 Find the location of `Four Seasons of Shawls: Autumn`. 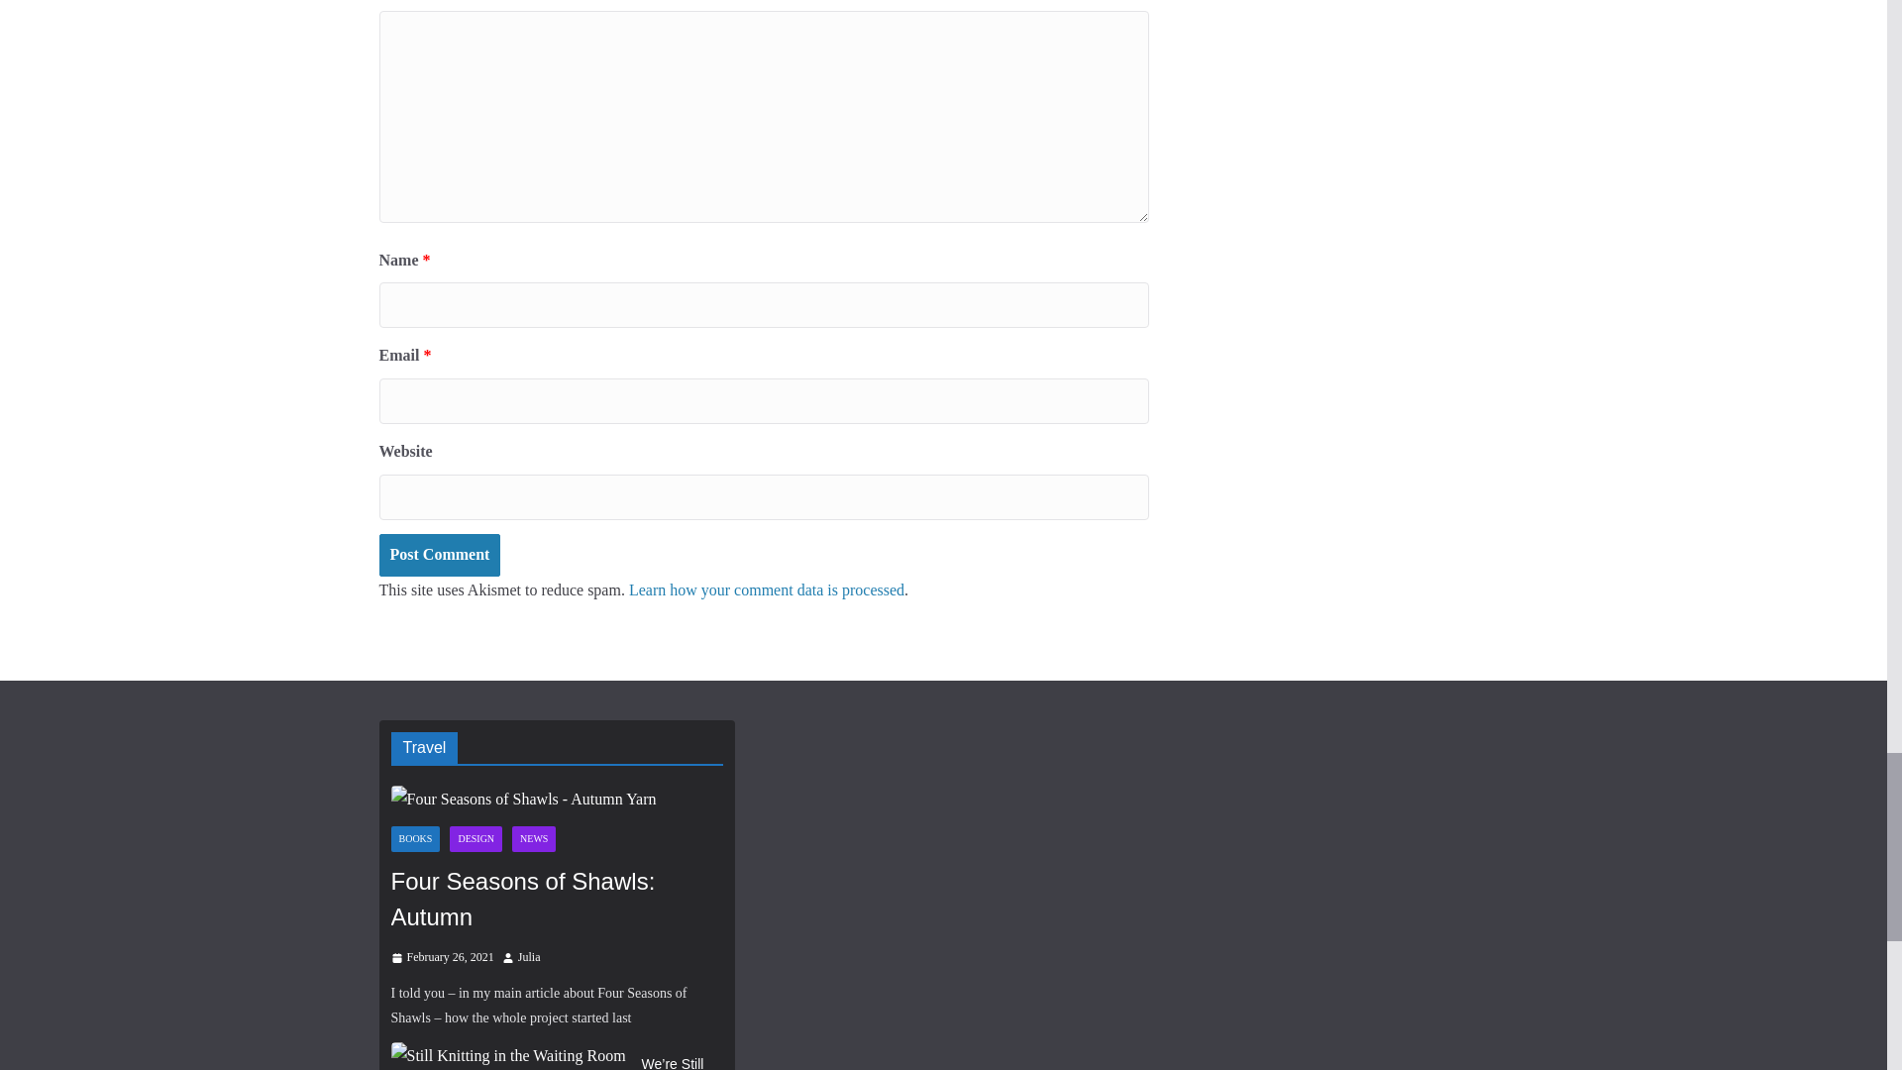

Four Seasons of Shawls: Autumn is located at coordinates (556, 899).